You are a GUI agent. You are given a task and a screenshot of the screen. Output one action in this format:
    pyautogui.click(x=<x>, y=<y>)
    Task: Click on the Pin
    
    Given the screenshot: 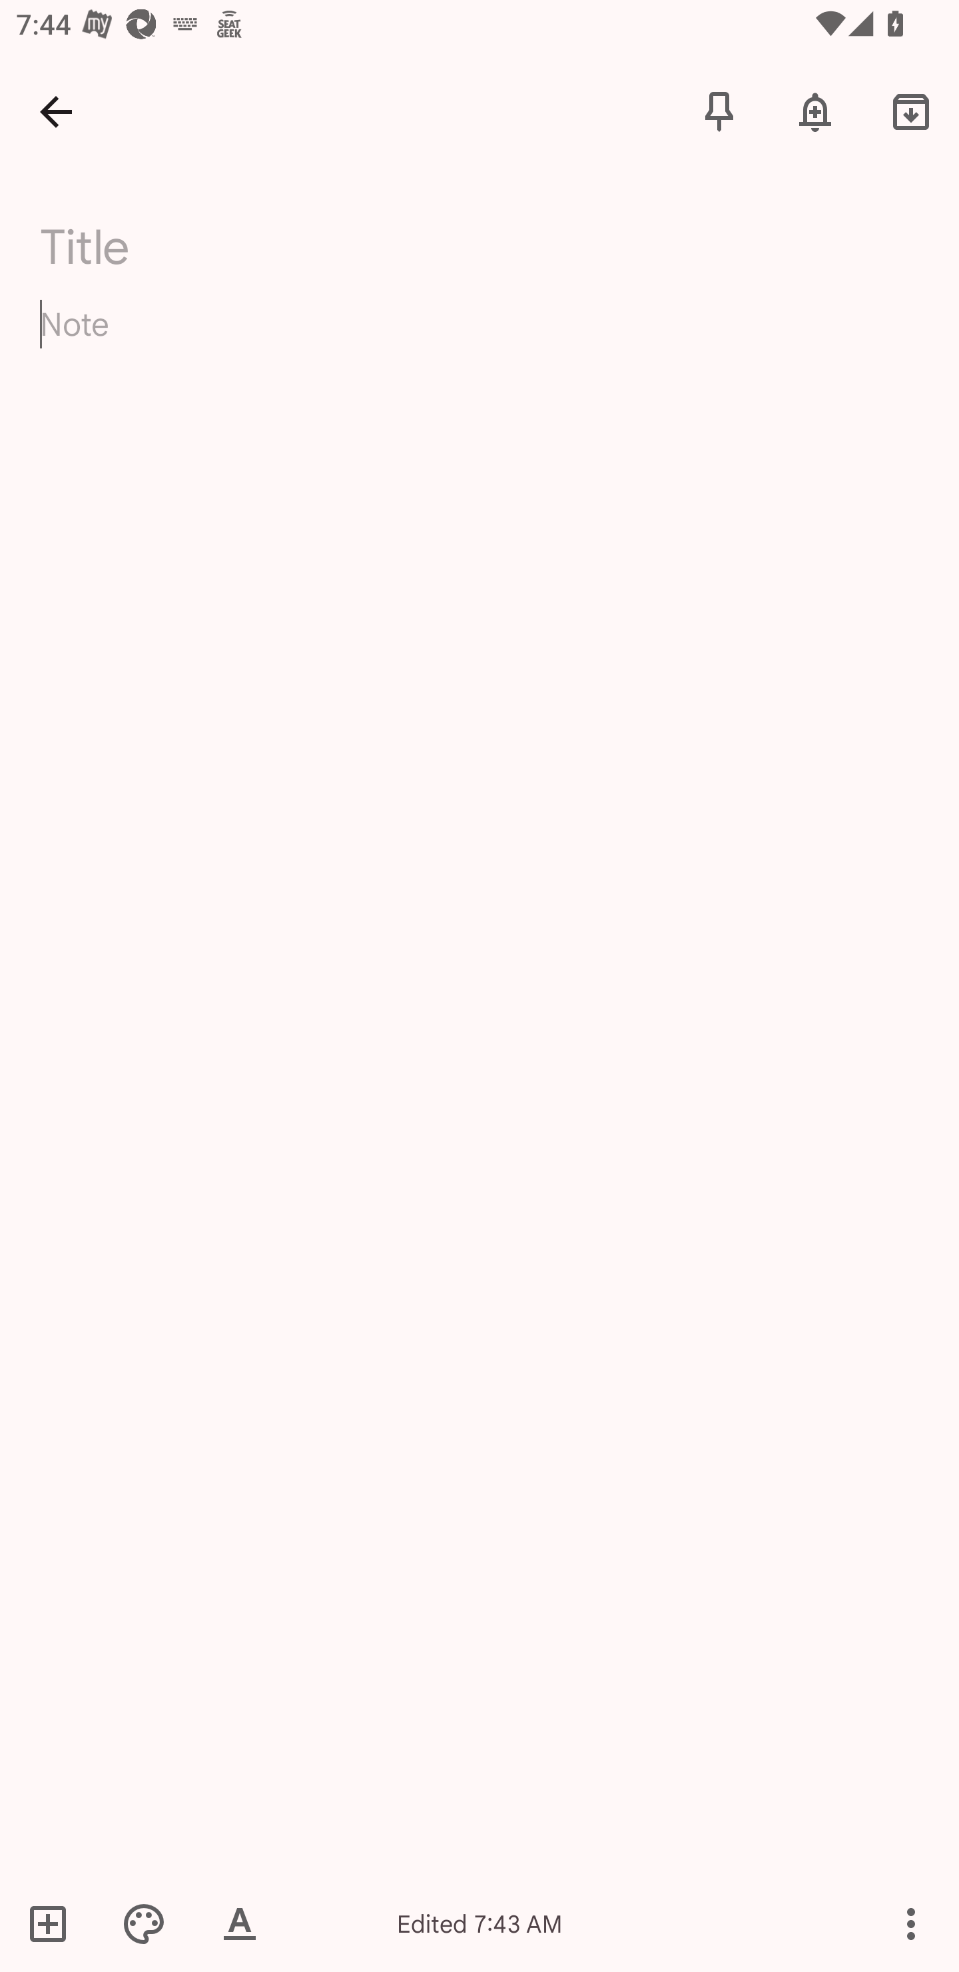 What is the action you would take?
    pyautogui.click(x=719, y=111)
    